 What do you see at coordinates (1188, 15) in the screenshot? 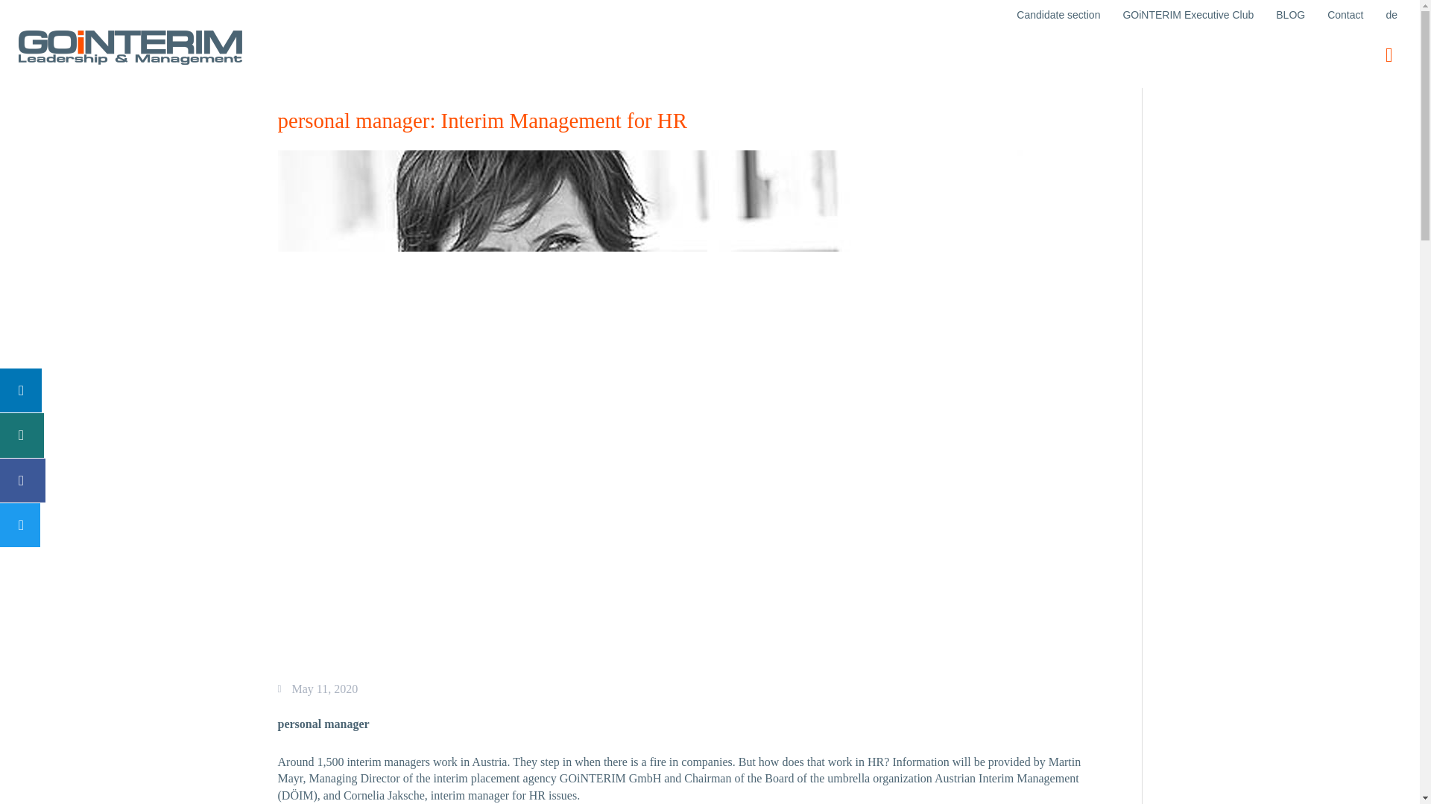
I see `GOiNTERIM Executive Club` at bounding box center [1188, 15].